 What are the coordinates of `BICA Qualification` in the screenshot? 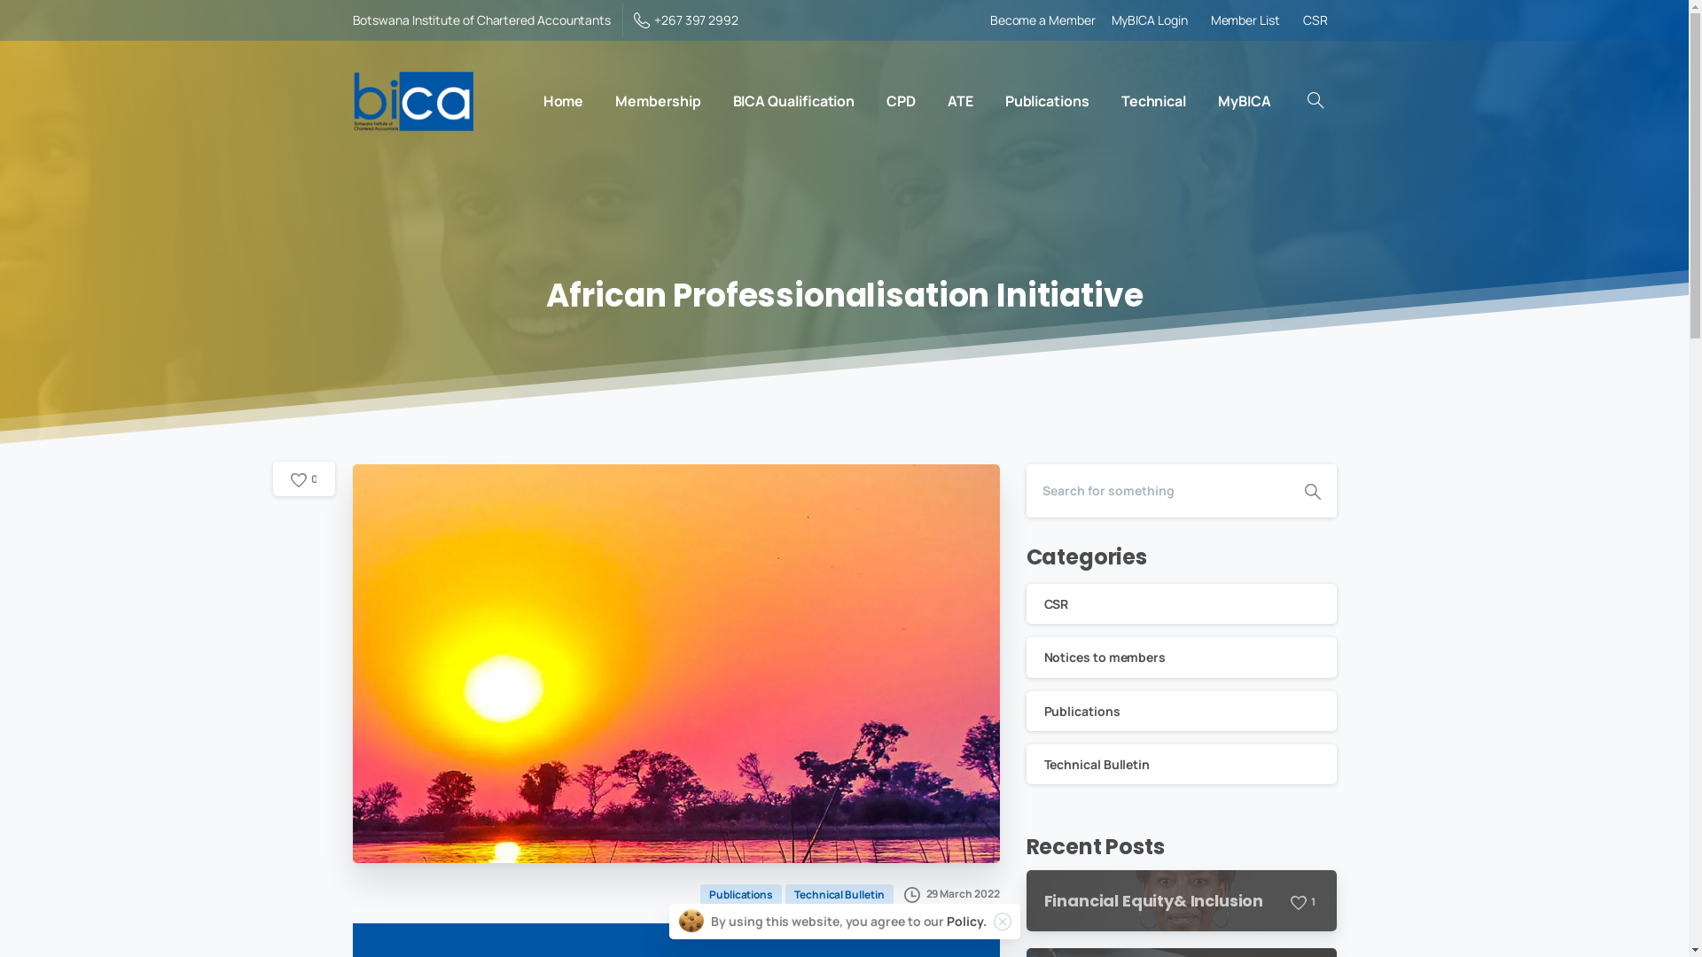 It's located at (794, 101).